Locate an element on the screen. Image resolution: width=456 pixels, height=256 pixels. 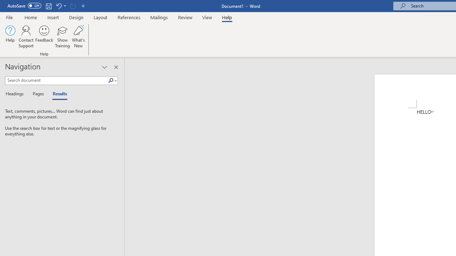
Results is located at coordinates (58, 94).